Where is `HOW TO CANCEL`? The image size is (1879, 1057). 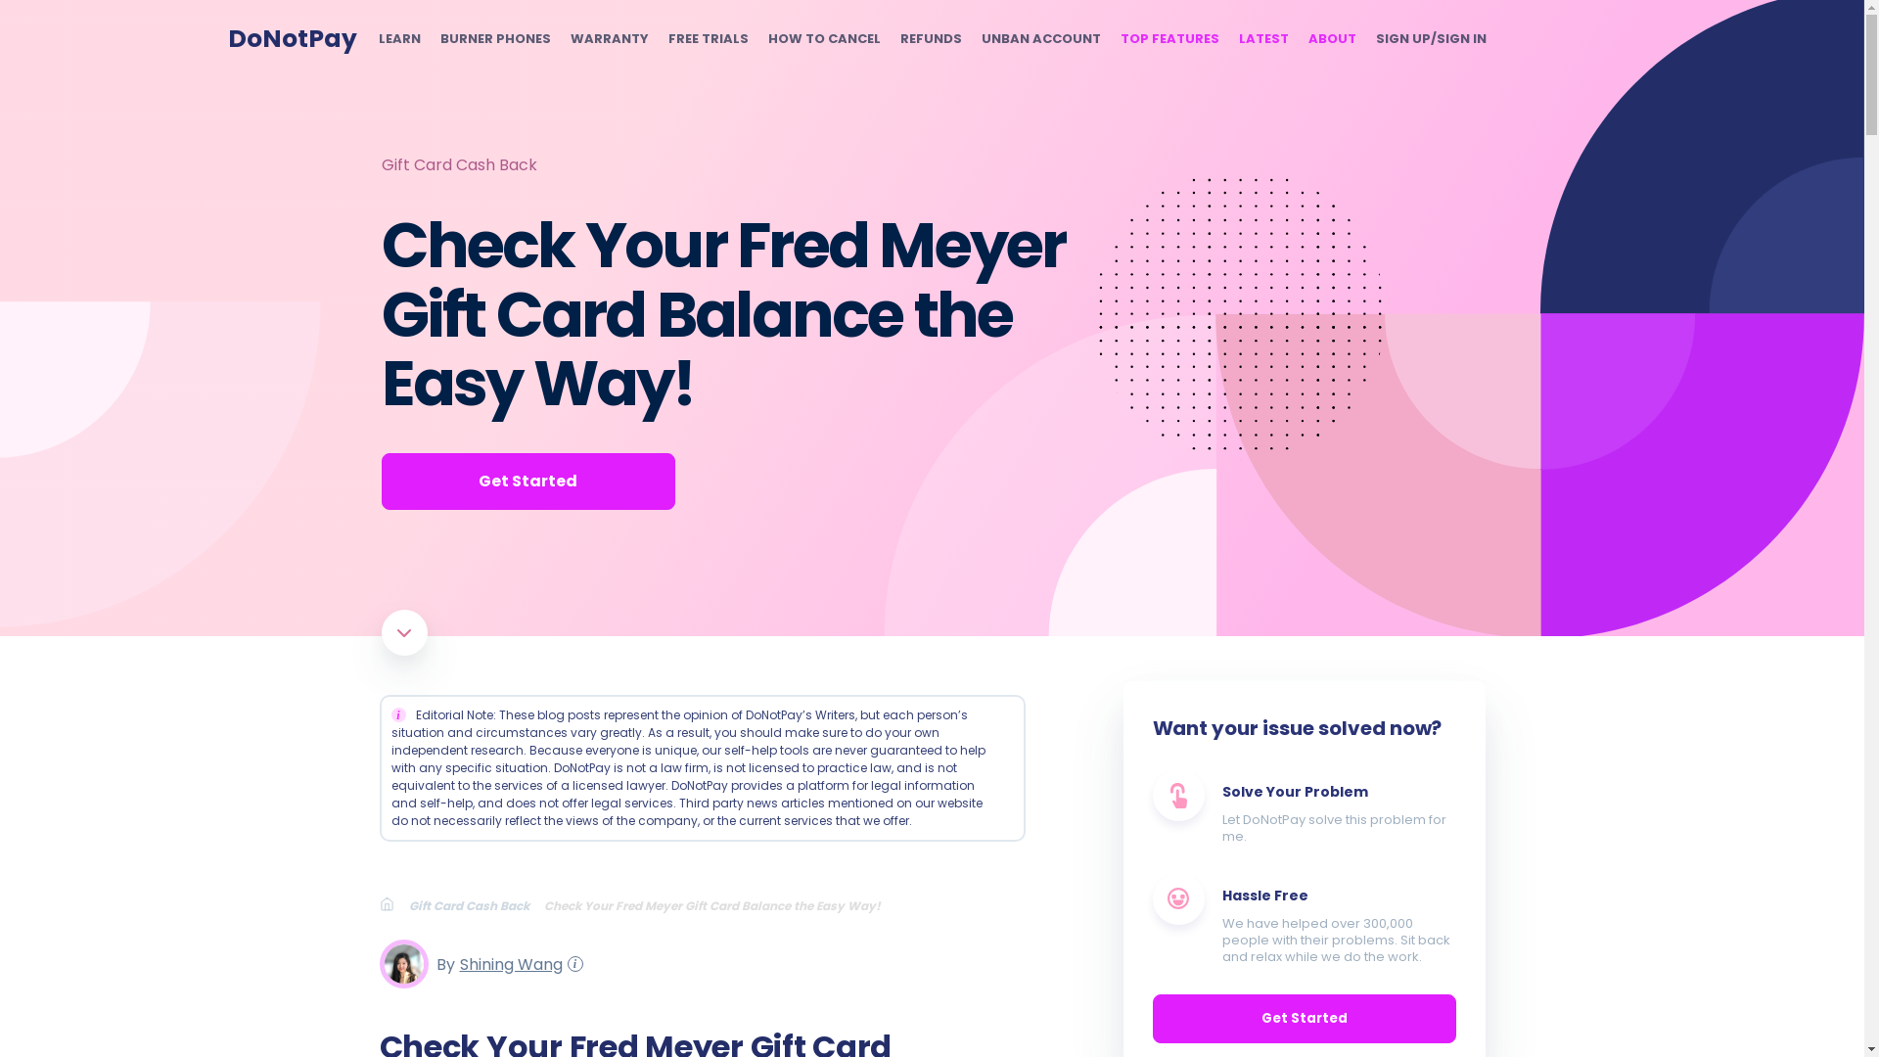 HOW TO CANCEL is located at coordinates (822, 39).